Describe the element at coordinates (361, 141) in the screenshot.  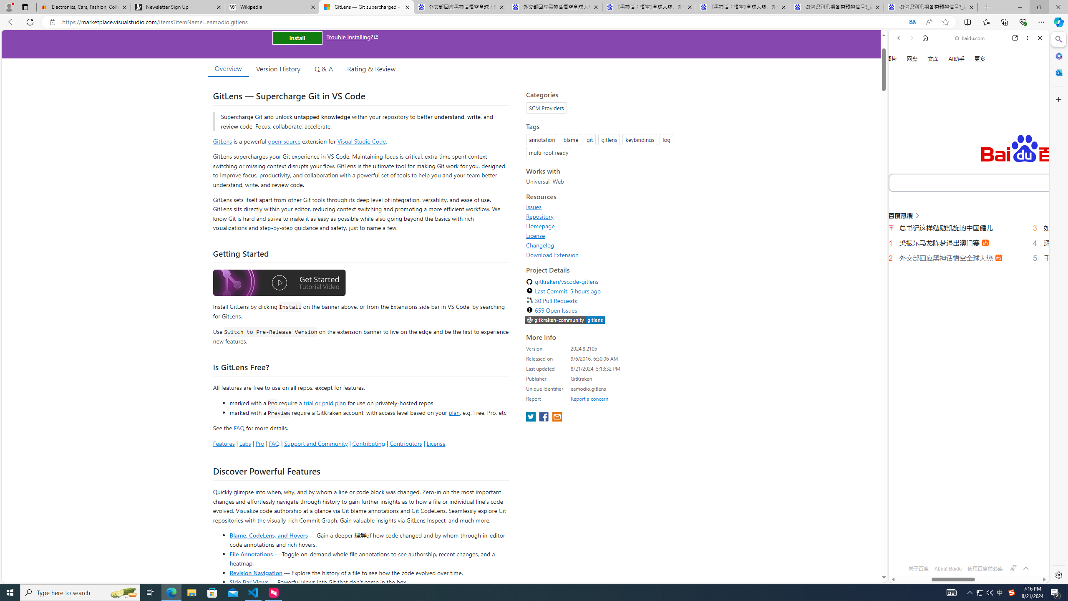
I see `Visual Studio Code` at that location.